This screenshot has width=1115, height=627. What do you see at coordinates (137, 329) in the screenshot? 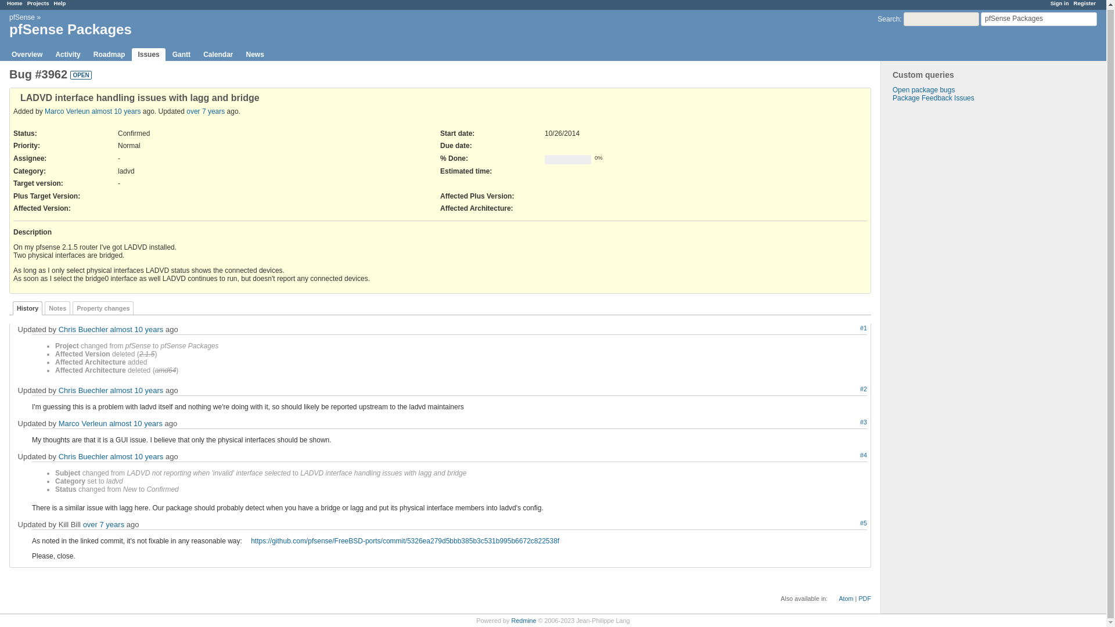
I see `almost 10 years` at bounding box center [137, 329].